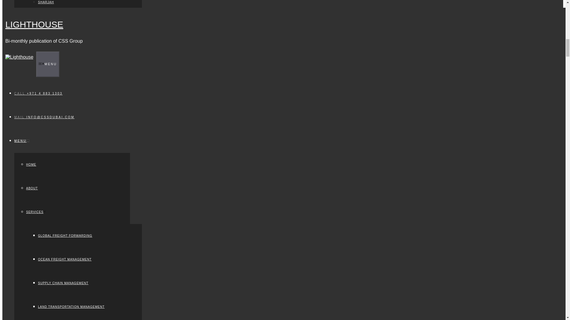  Describe the element at coordinates (47, 212) in the screenshot. I see `SRI LANKA` at that location.